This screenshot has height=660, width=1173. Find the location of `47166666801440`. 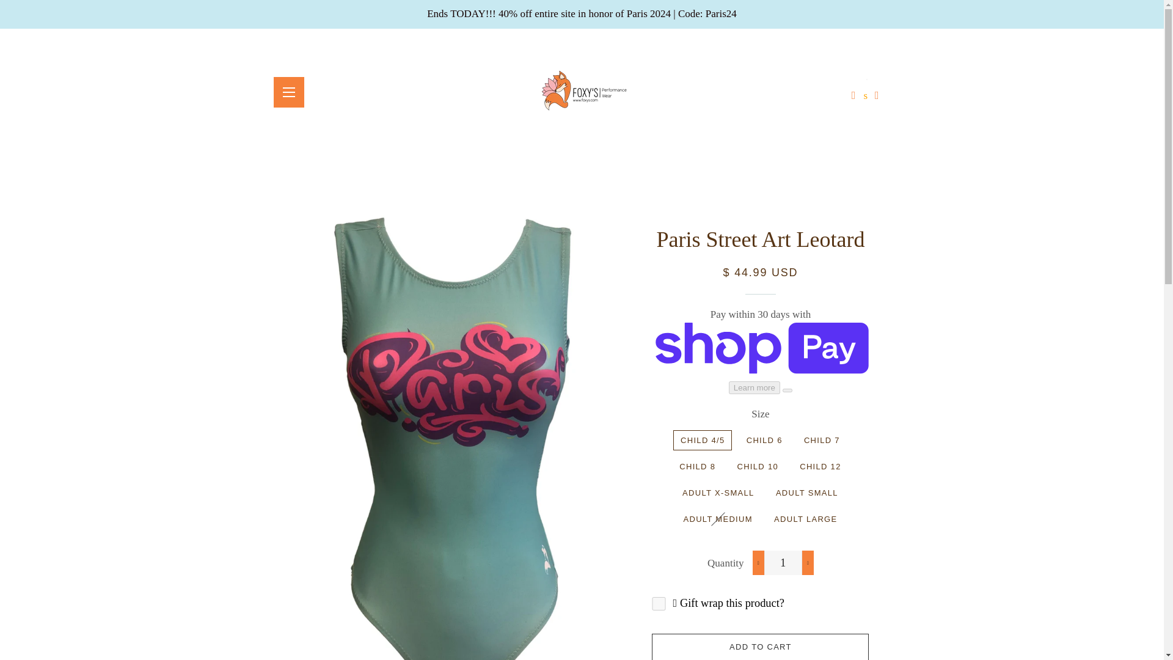

47166666801440 is located at coordinates (659, 604).